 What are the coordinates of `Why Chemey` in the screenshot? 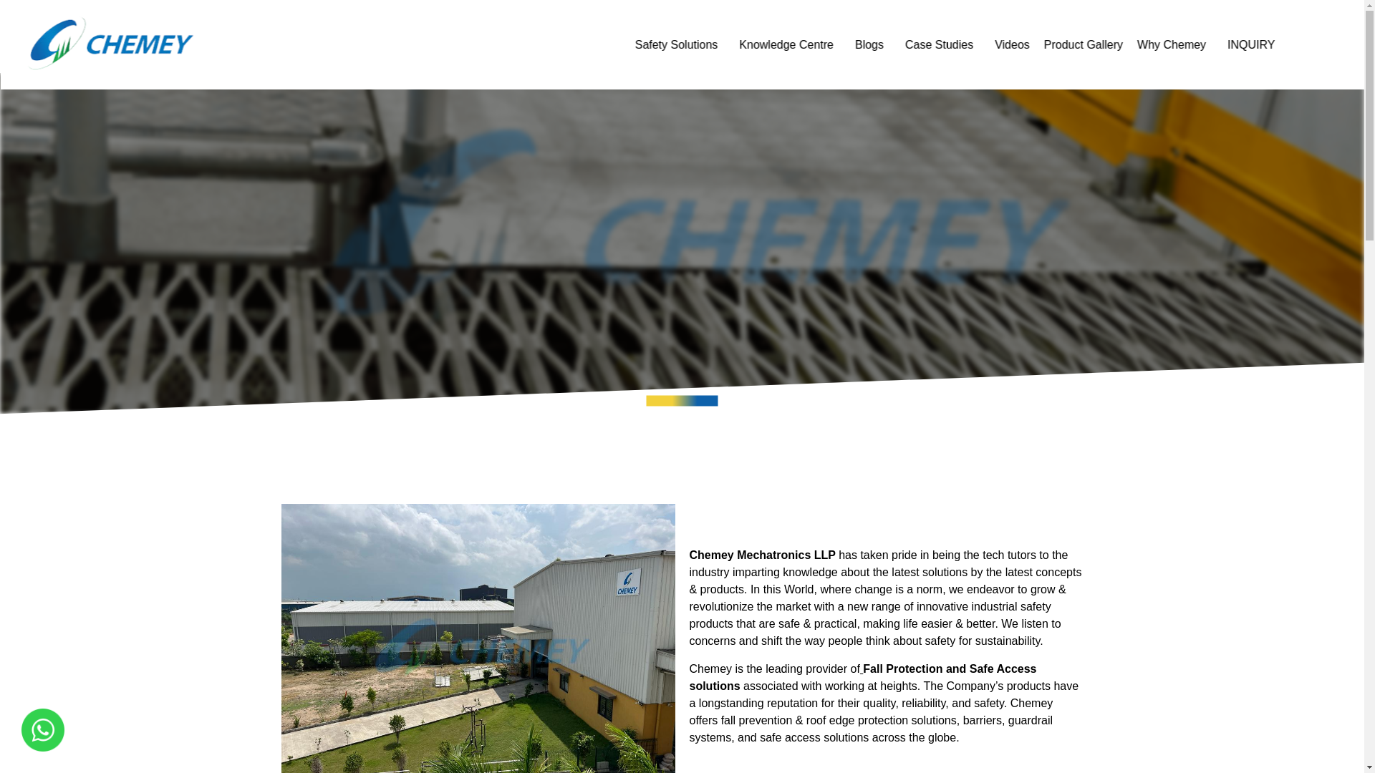 It's located at (1175, 45).